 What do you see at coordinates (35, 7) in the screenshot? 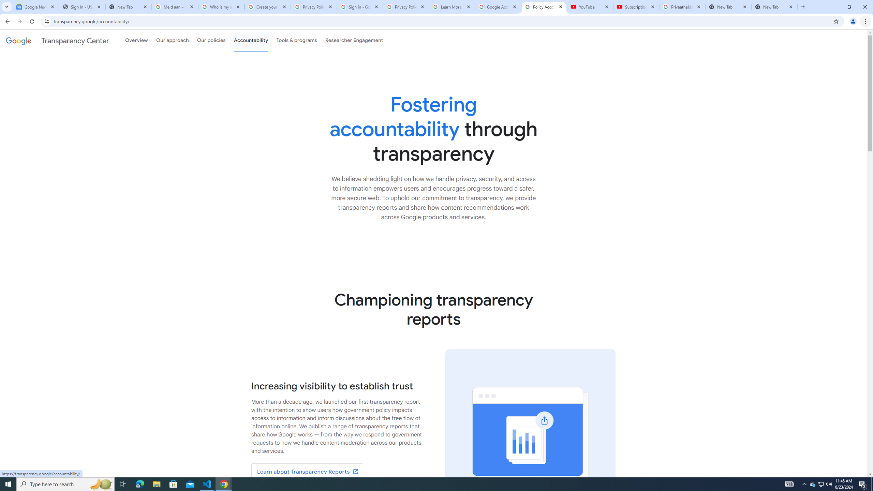
I see `Google News` at bounding box center [35, 7].